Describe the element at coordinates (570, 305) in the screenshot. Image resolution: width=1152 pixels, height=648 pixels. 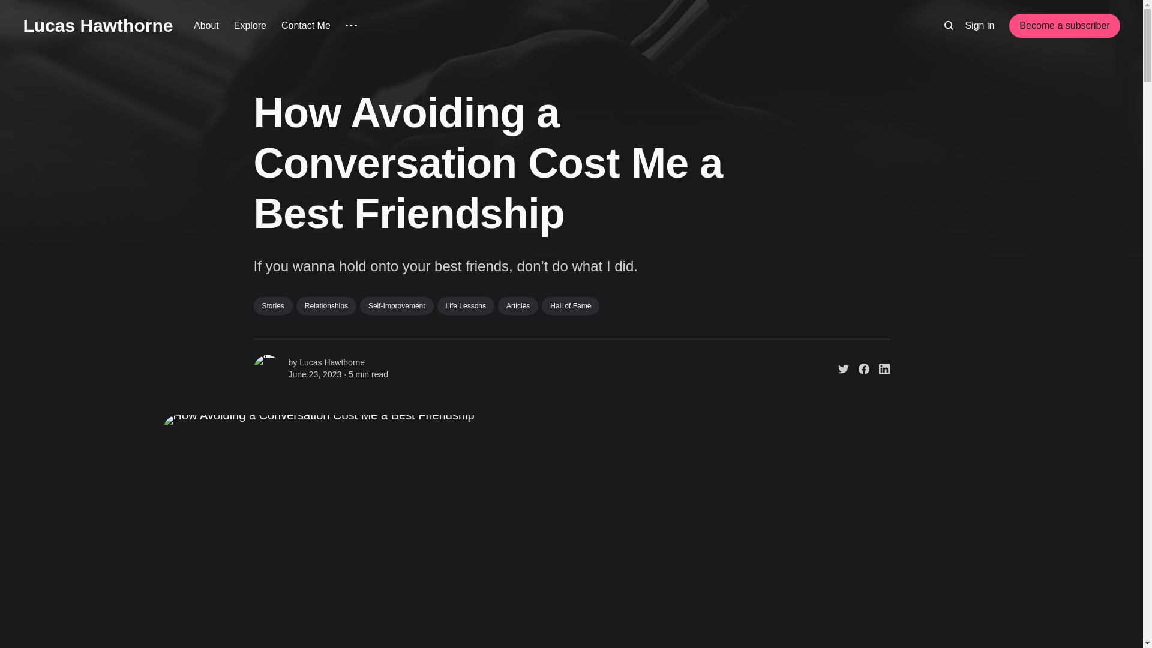
I see `Hall of Fame` at that location.